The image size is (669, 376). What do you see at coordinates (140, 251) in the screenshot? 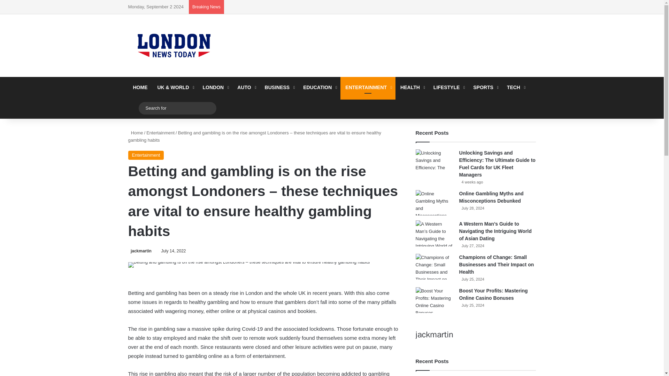
I see `jackmartin` at bounding box center [140, 251].